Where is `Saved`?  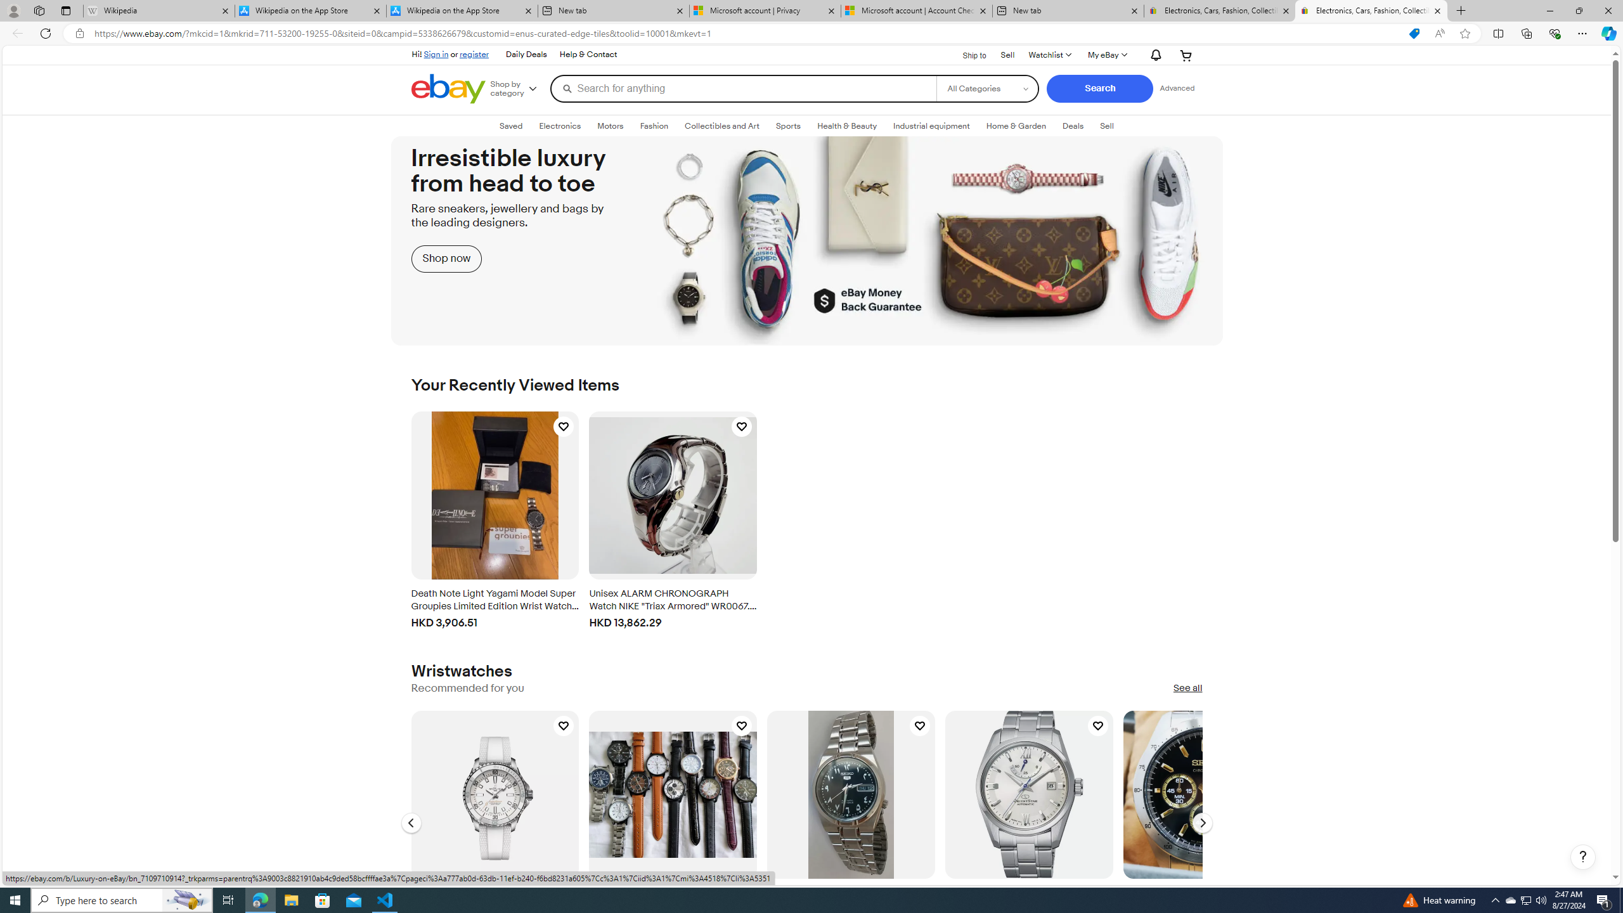 Saved is located at coordinates (511, 126).